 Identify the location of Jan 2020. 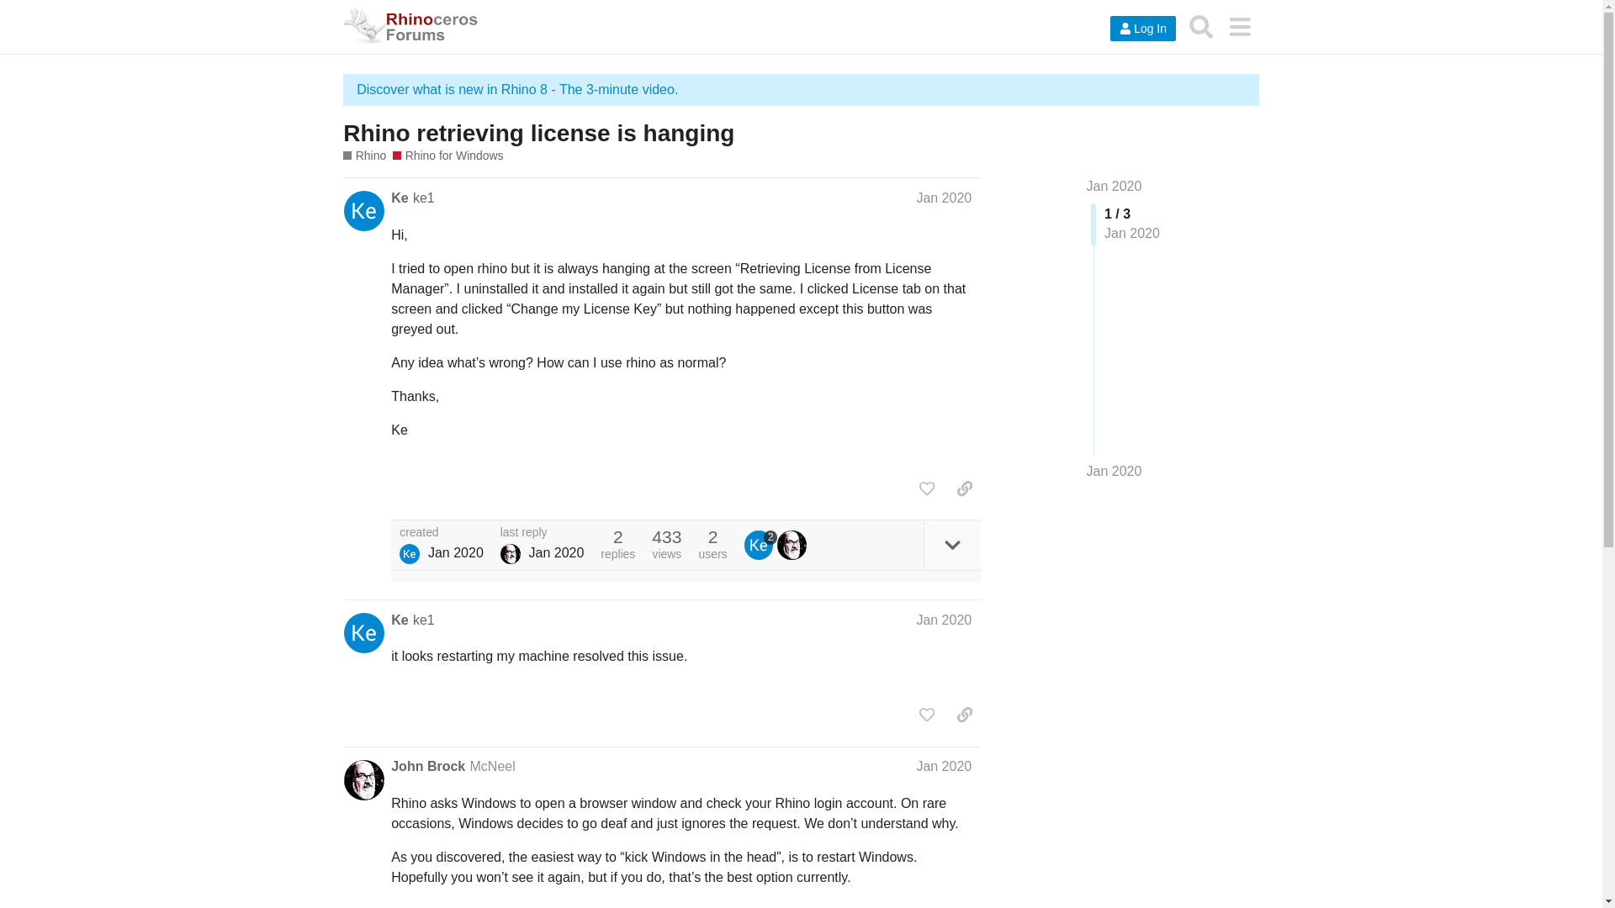
(1114, 186).